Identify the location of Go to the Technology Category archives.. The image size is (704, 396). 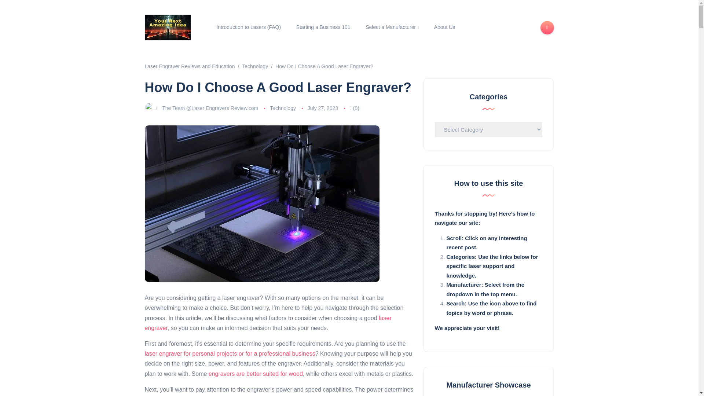
(255, 66).